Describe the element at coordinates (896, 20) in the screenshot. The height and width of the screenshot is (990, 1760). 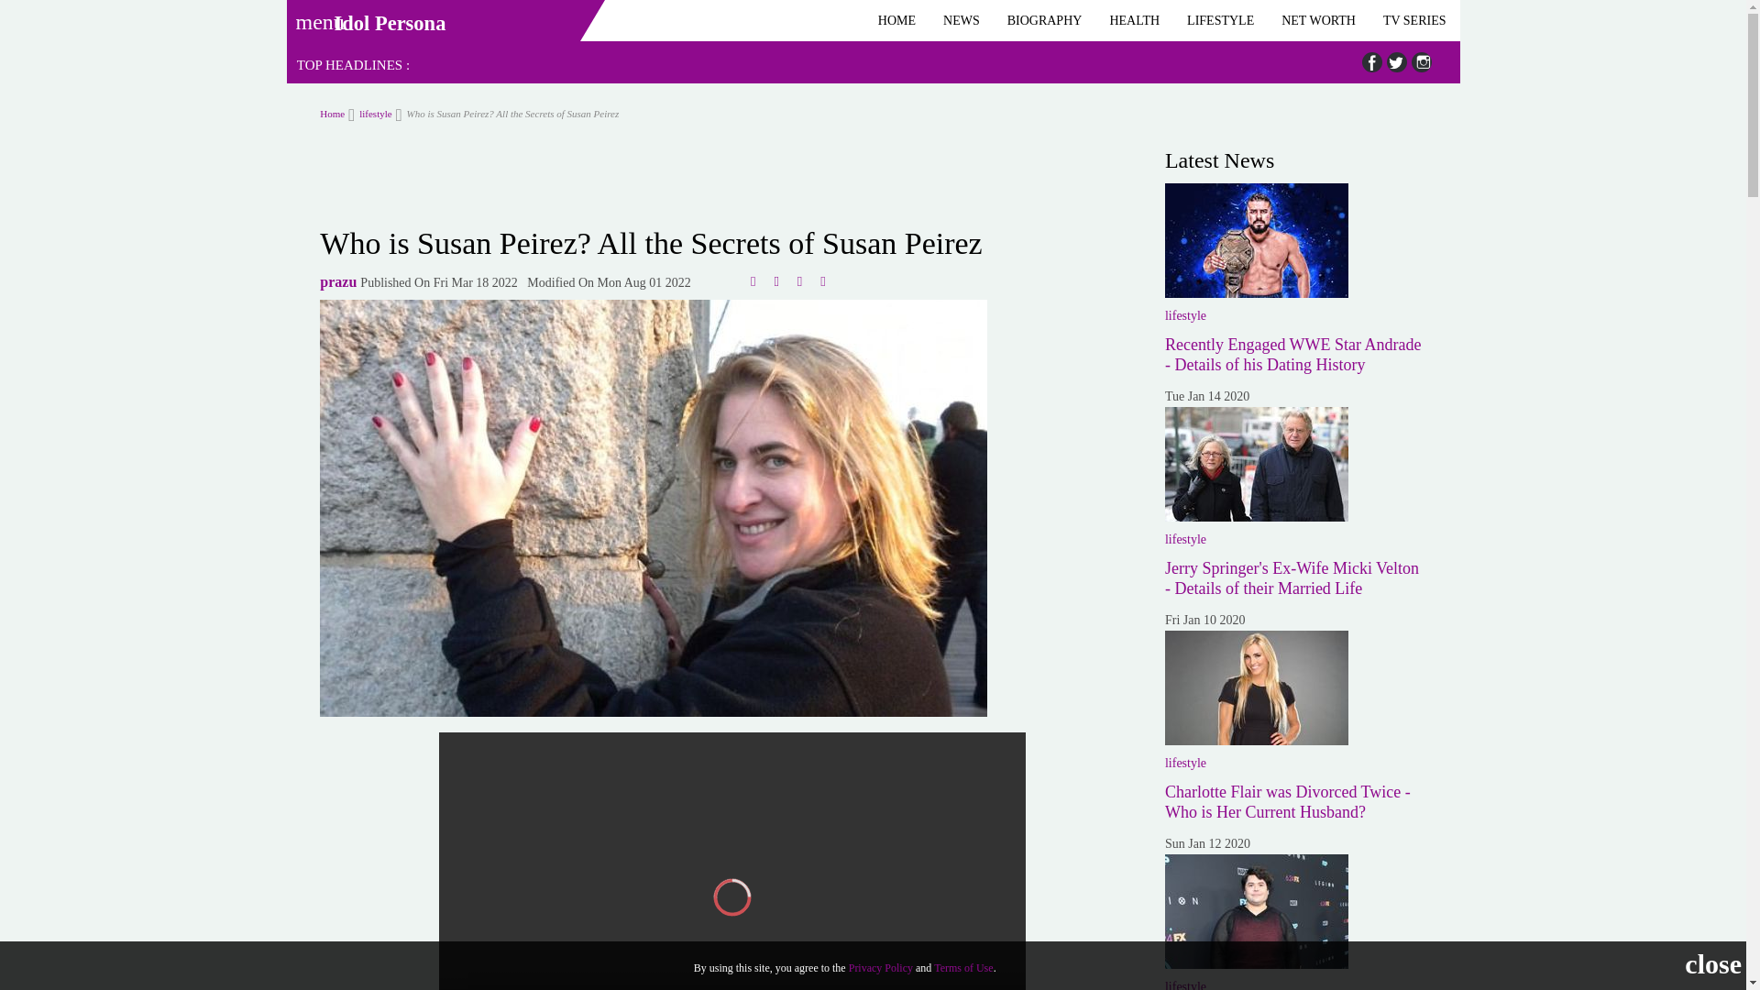
I see `HOME` at that location.